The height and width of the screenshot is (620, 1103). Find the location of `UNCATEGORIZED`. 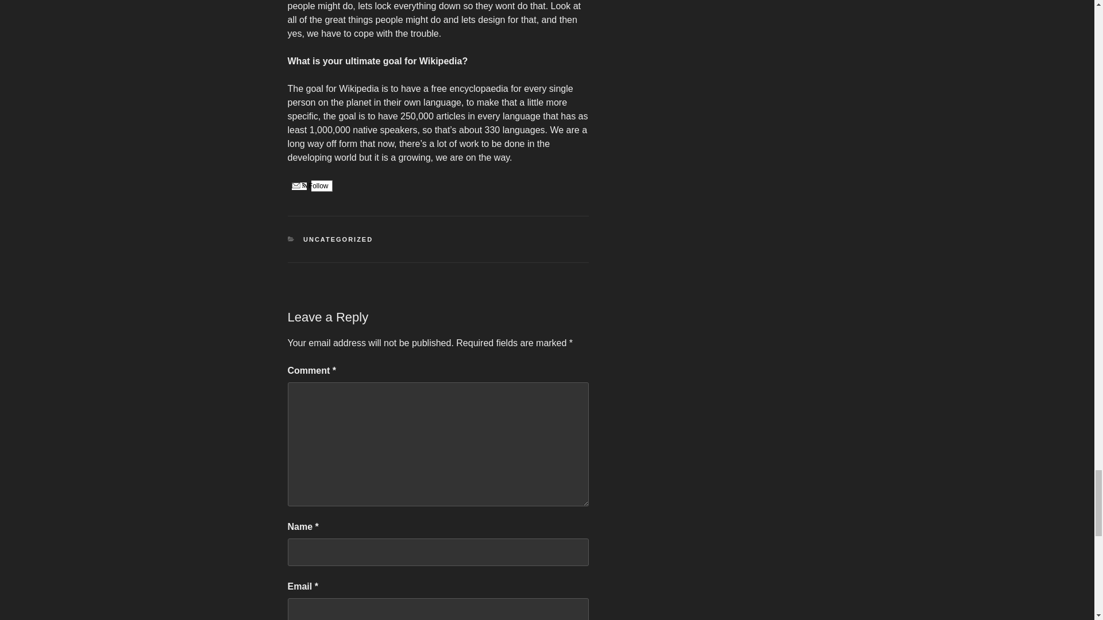

UNCATEGORIZED is located at coordinates (338, 239).